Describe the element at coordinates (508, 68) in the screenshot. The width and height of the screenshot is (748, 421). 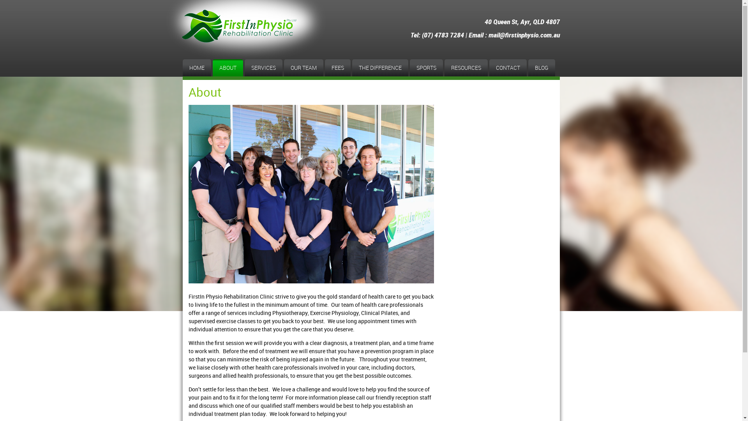
I see `CONTACT` at that location.